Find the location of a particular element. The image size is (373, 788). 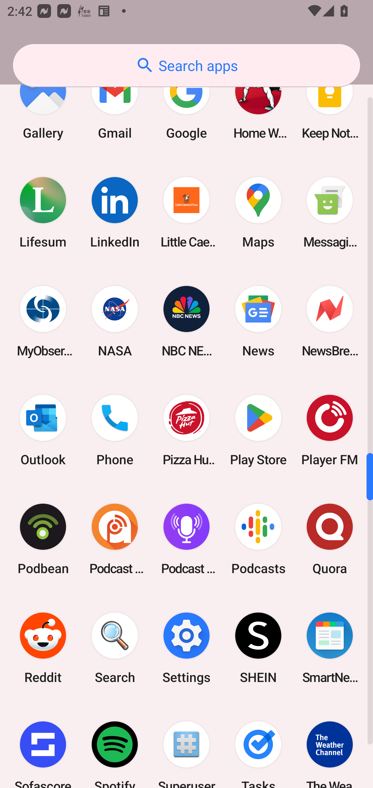

  Search apps is located at coordinates (187, 65).